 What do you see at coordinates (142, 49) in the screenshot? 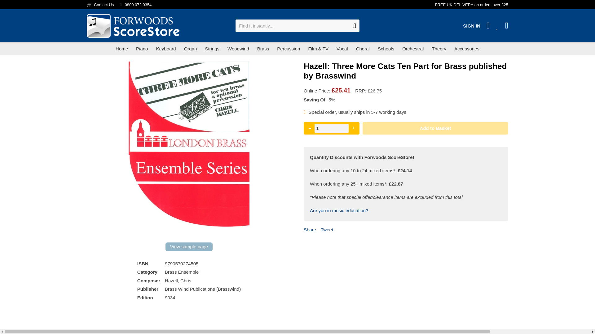
I see `Piano` at bounding box center [142, 49].